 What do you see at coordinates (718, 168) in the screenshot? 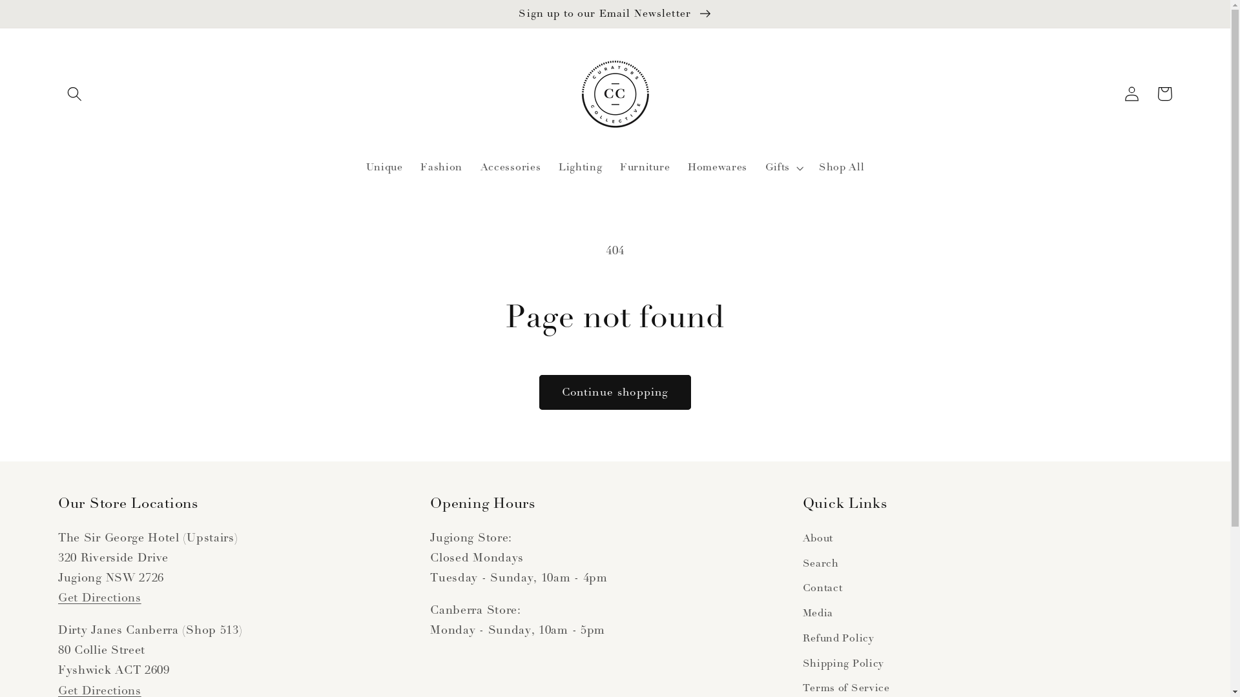
I see `Homewares` at bounding box center [718, 168].